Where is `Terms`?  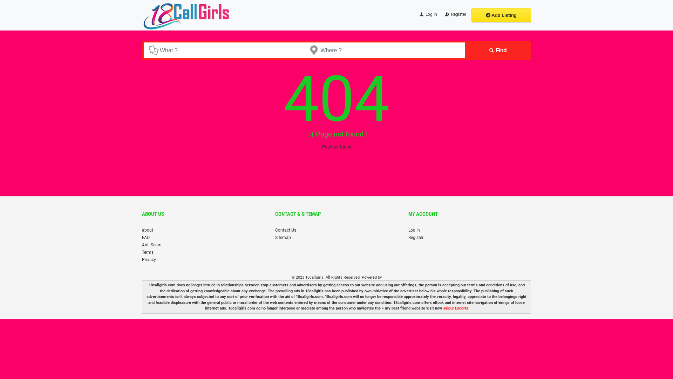 Terms is located at coordinates (148, 252).